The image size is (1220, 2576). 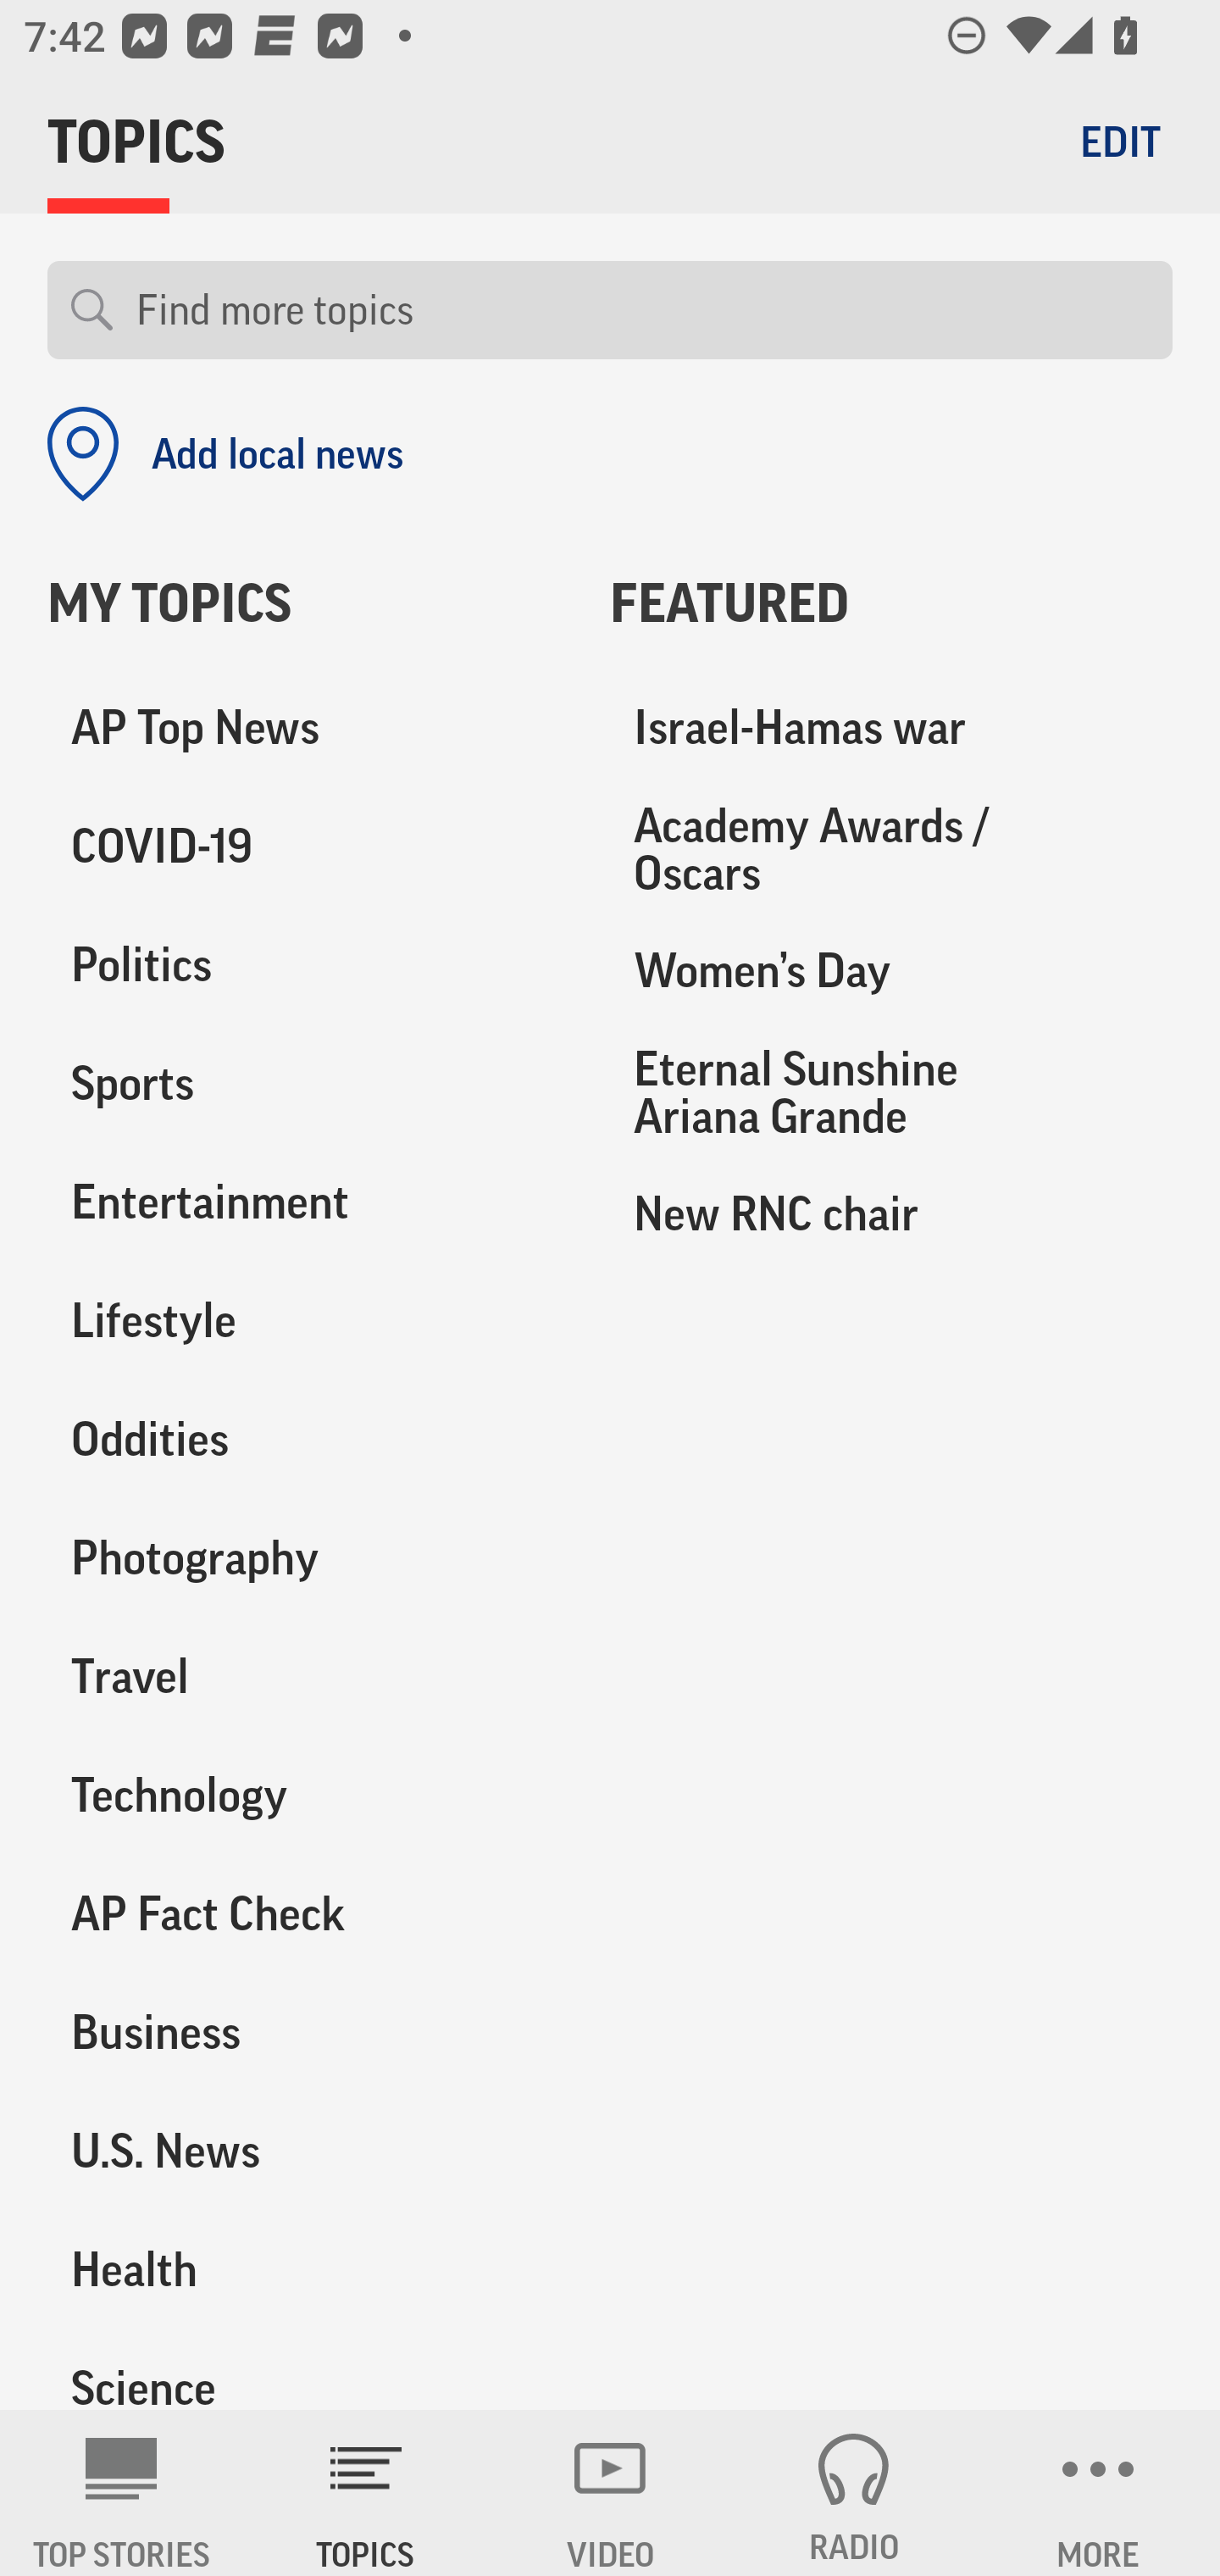 What do you see at coordinates (305, 847) in the screenshot?
I see `COVID-19` at bounding box center [305, 847].